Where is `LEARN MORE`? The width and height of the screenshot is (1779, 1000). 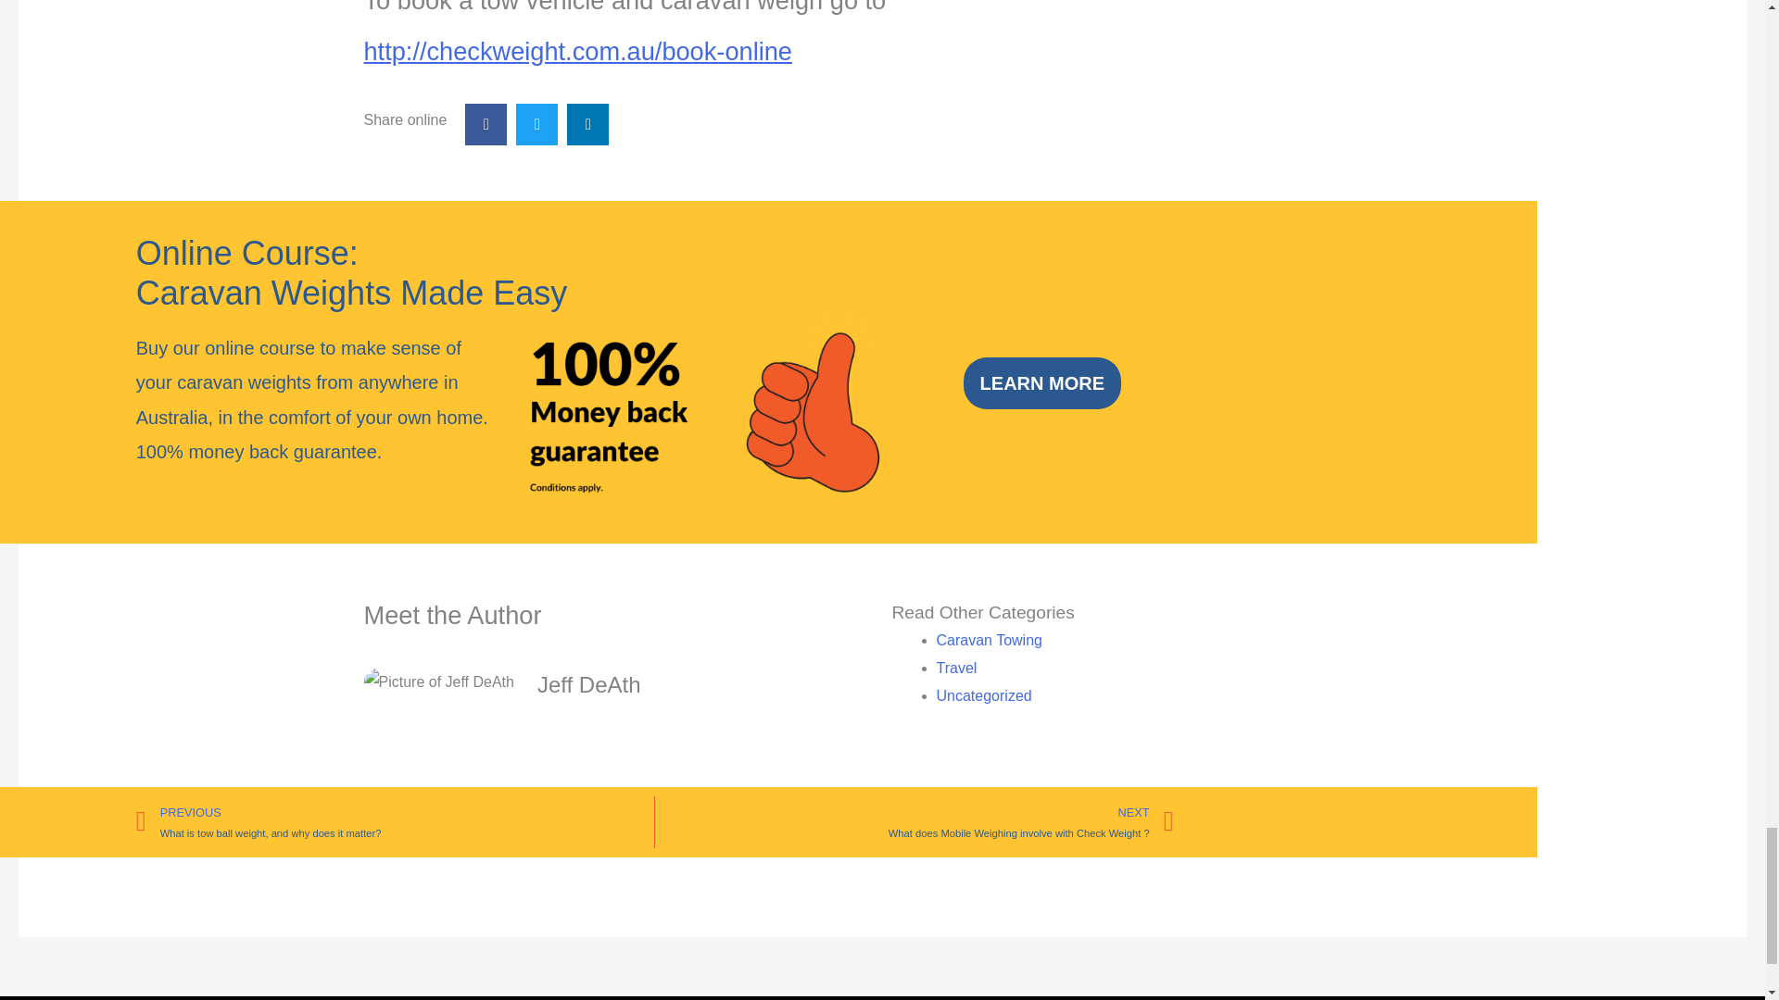
LEARN MORE is located at coordinates (1041, 382).